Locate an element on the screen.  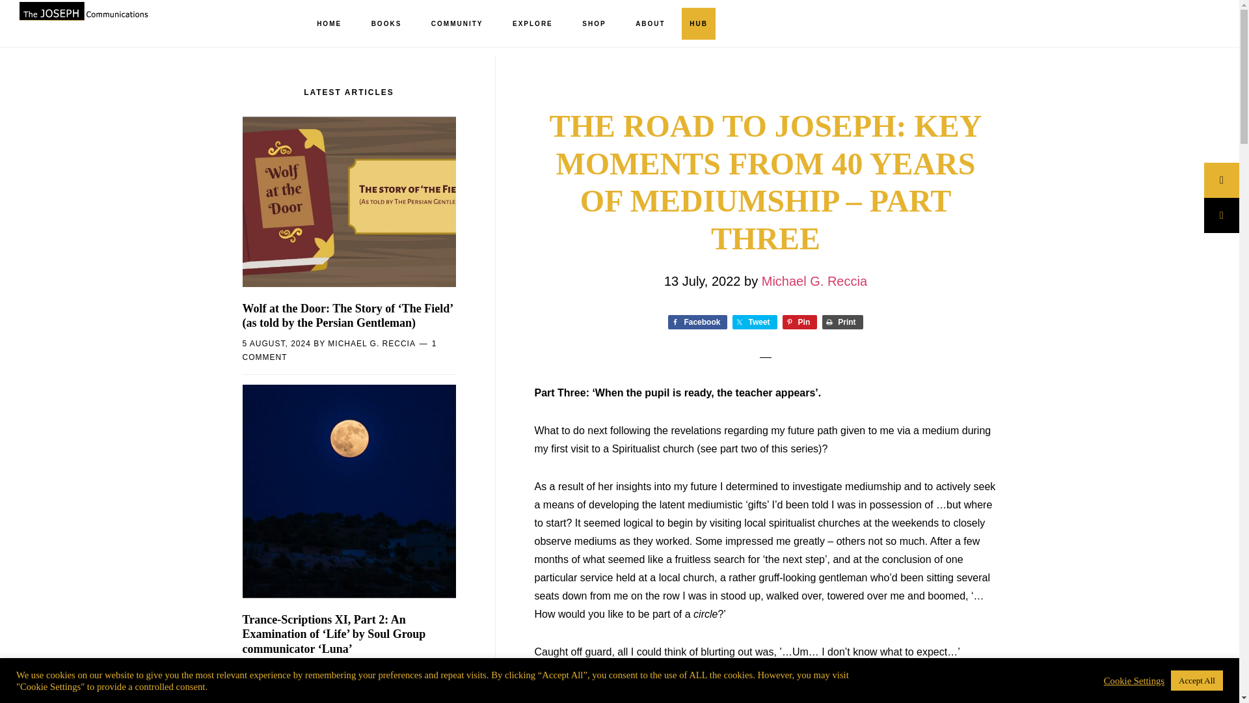
HOME is located at coordinates (329, 24).